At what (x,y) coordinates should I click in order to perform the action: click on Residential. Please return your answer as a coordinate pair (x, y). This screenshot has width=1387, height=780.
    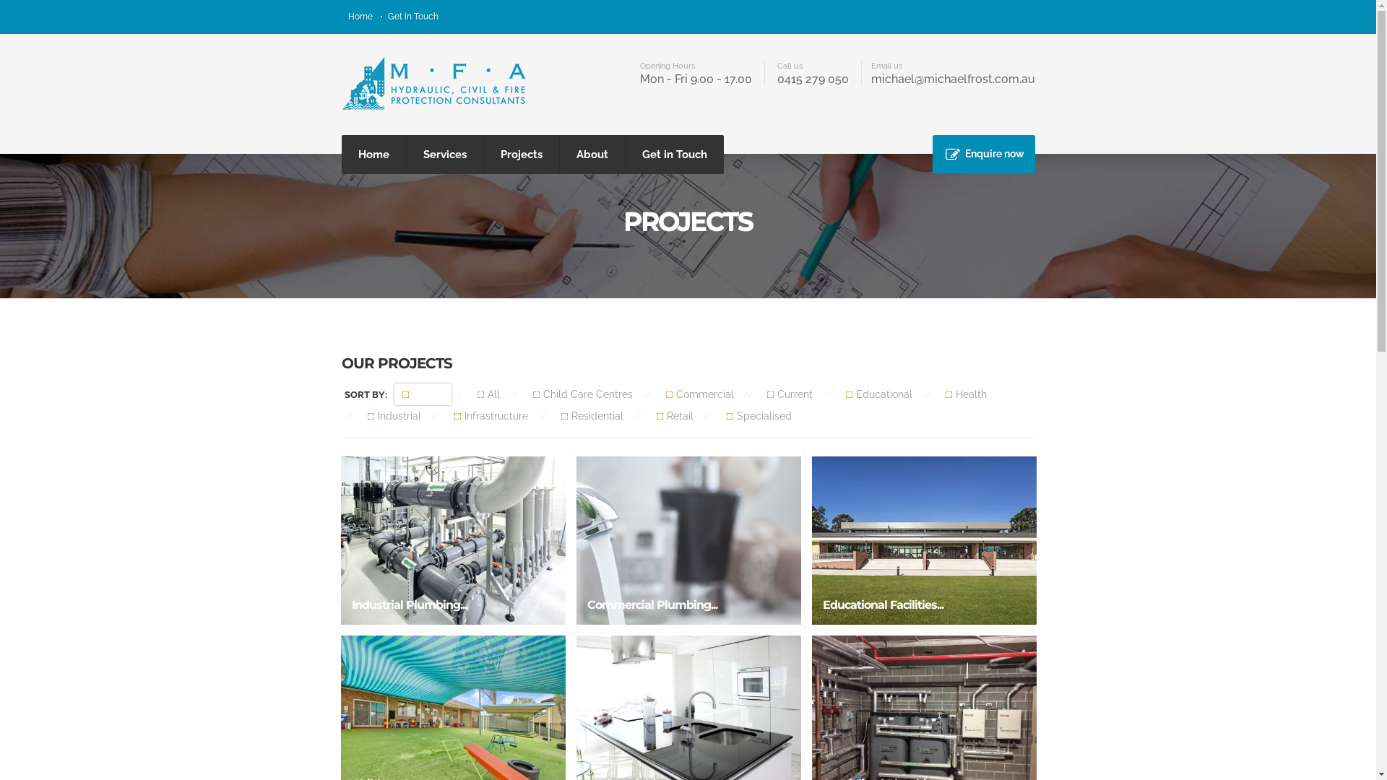
    Looking at the image, I should click on (592, 416).